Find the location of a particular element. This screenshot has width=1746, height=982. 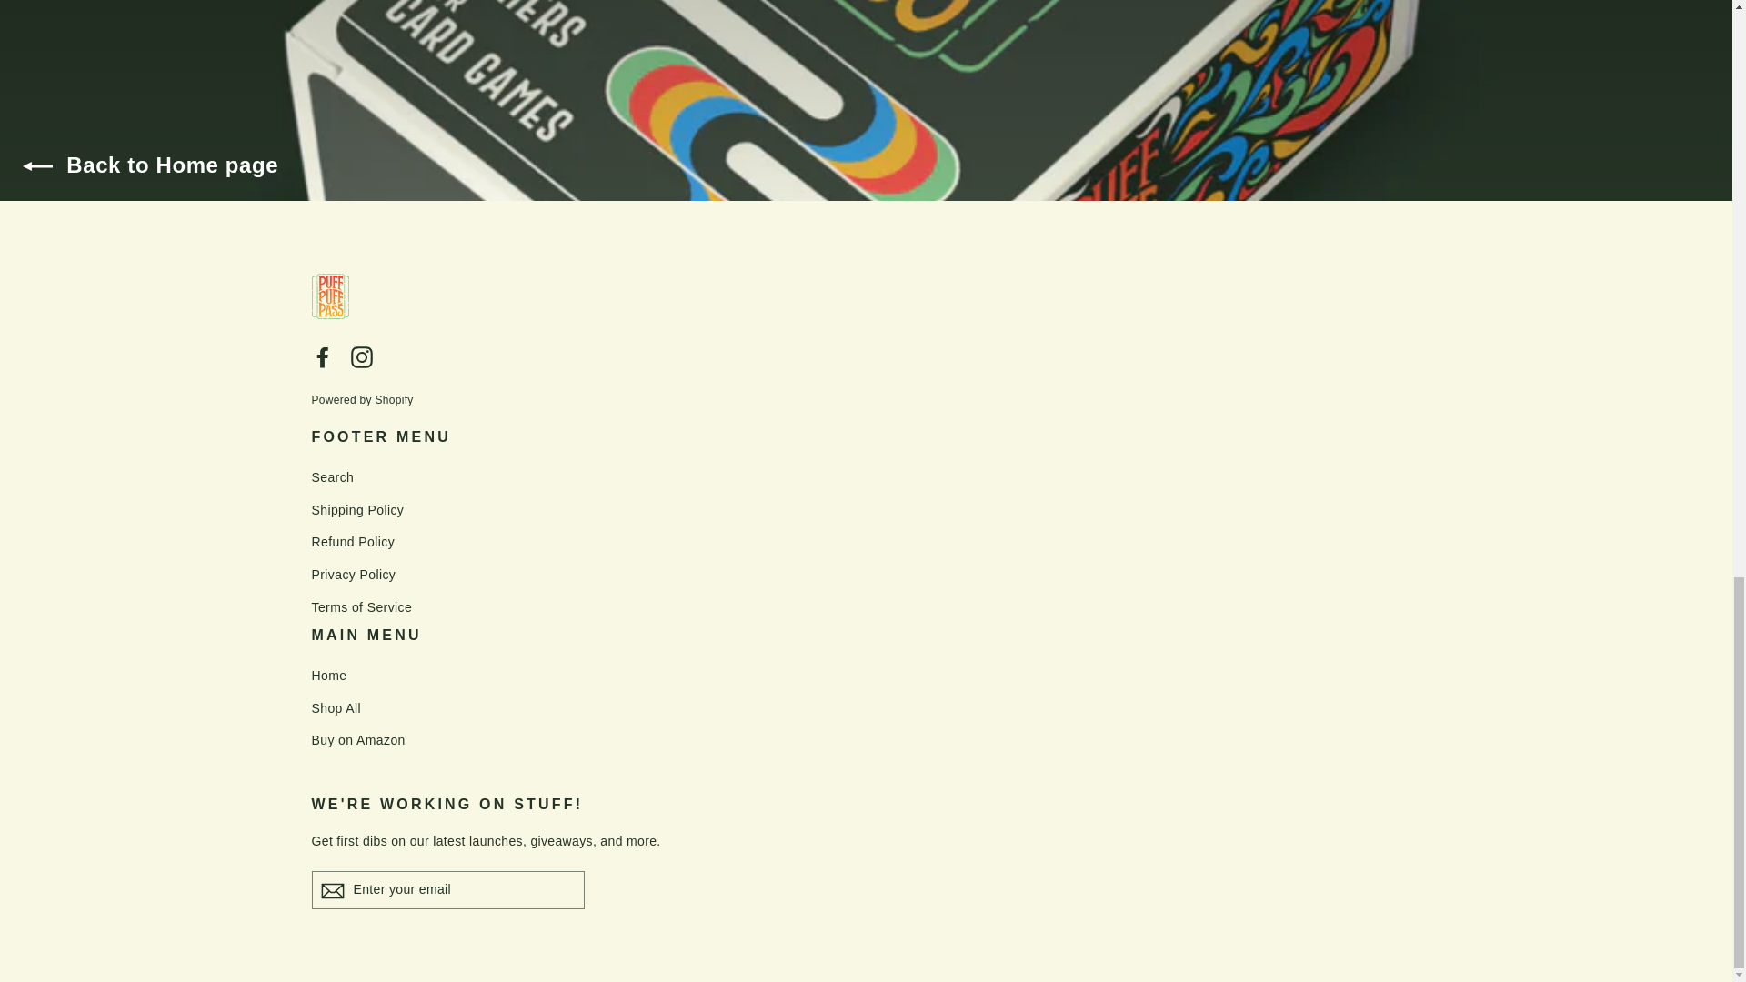

Refund Policy is located at coordinates (866, 543).